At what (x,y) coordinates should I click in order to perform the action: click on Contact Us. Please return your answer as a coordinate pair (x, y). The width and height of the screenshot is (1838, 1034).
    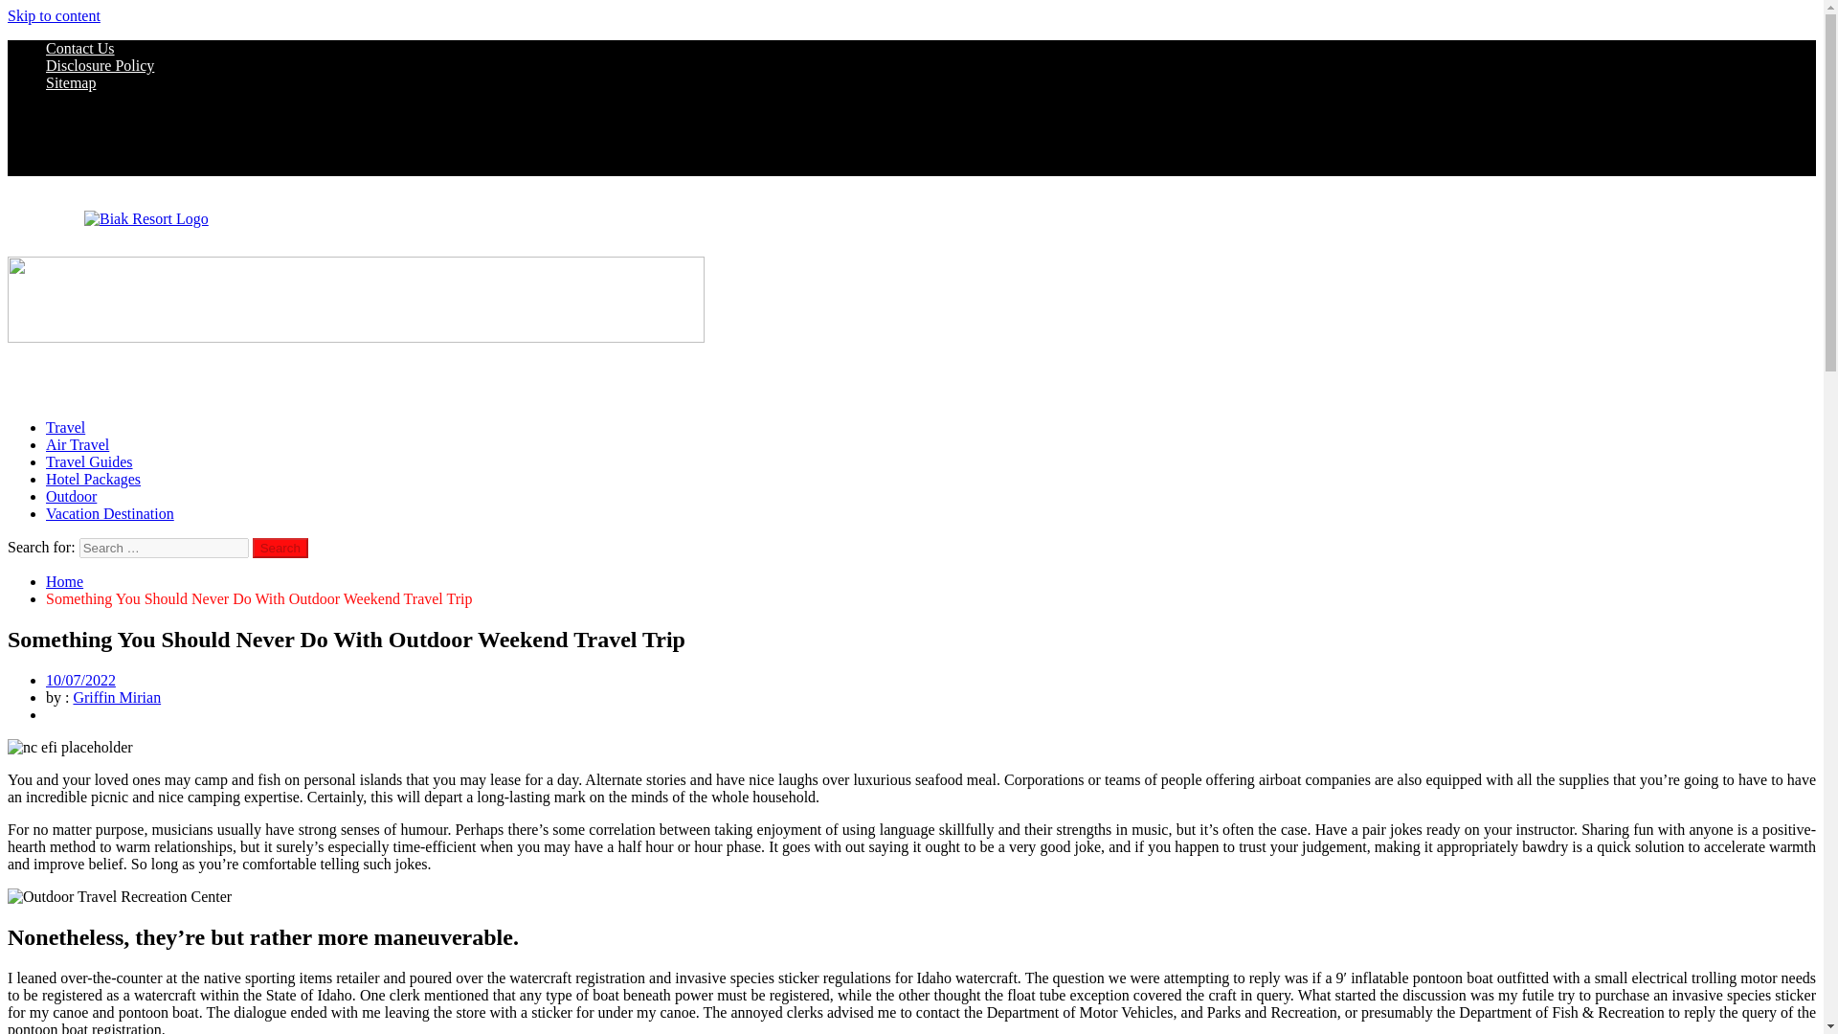
    Looking at the image, I should click on (80, 48).